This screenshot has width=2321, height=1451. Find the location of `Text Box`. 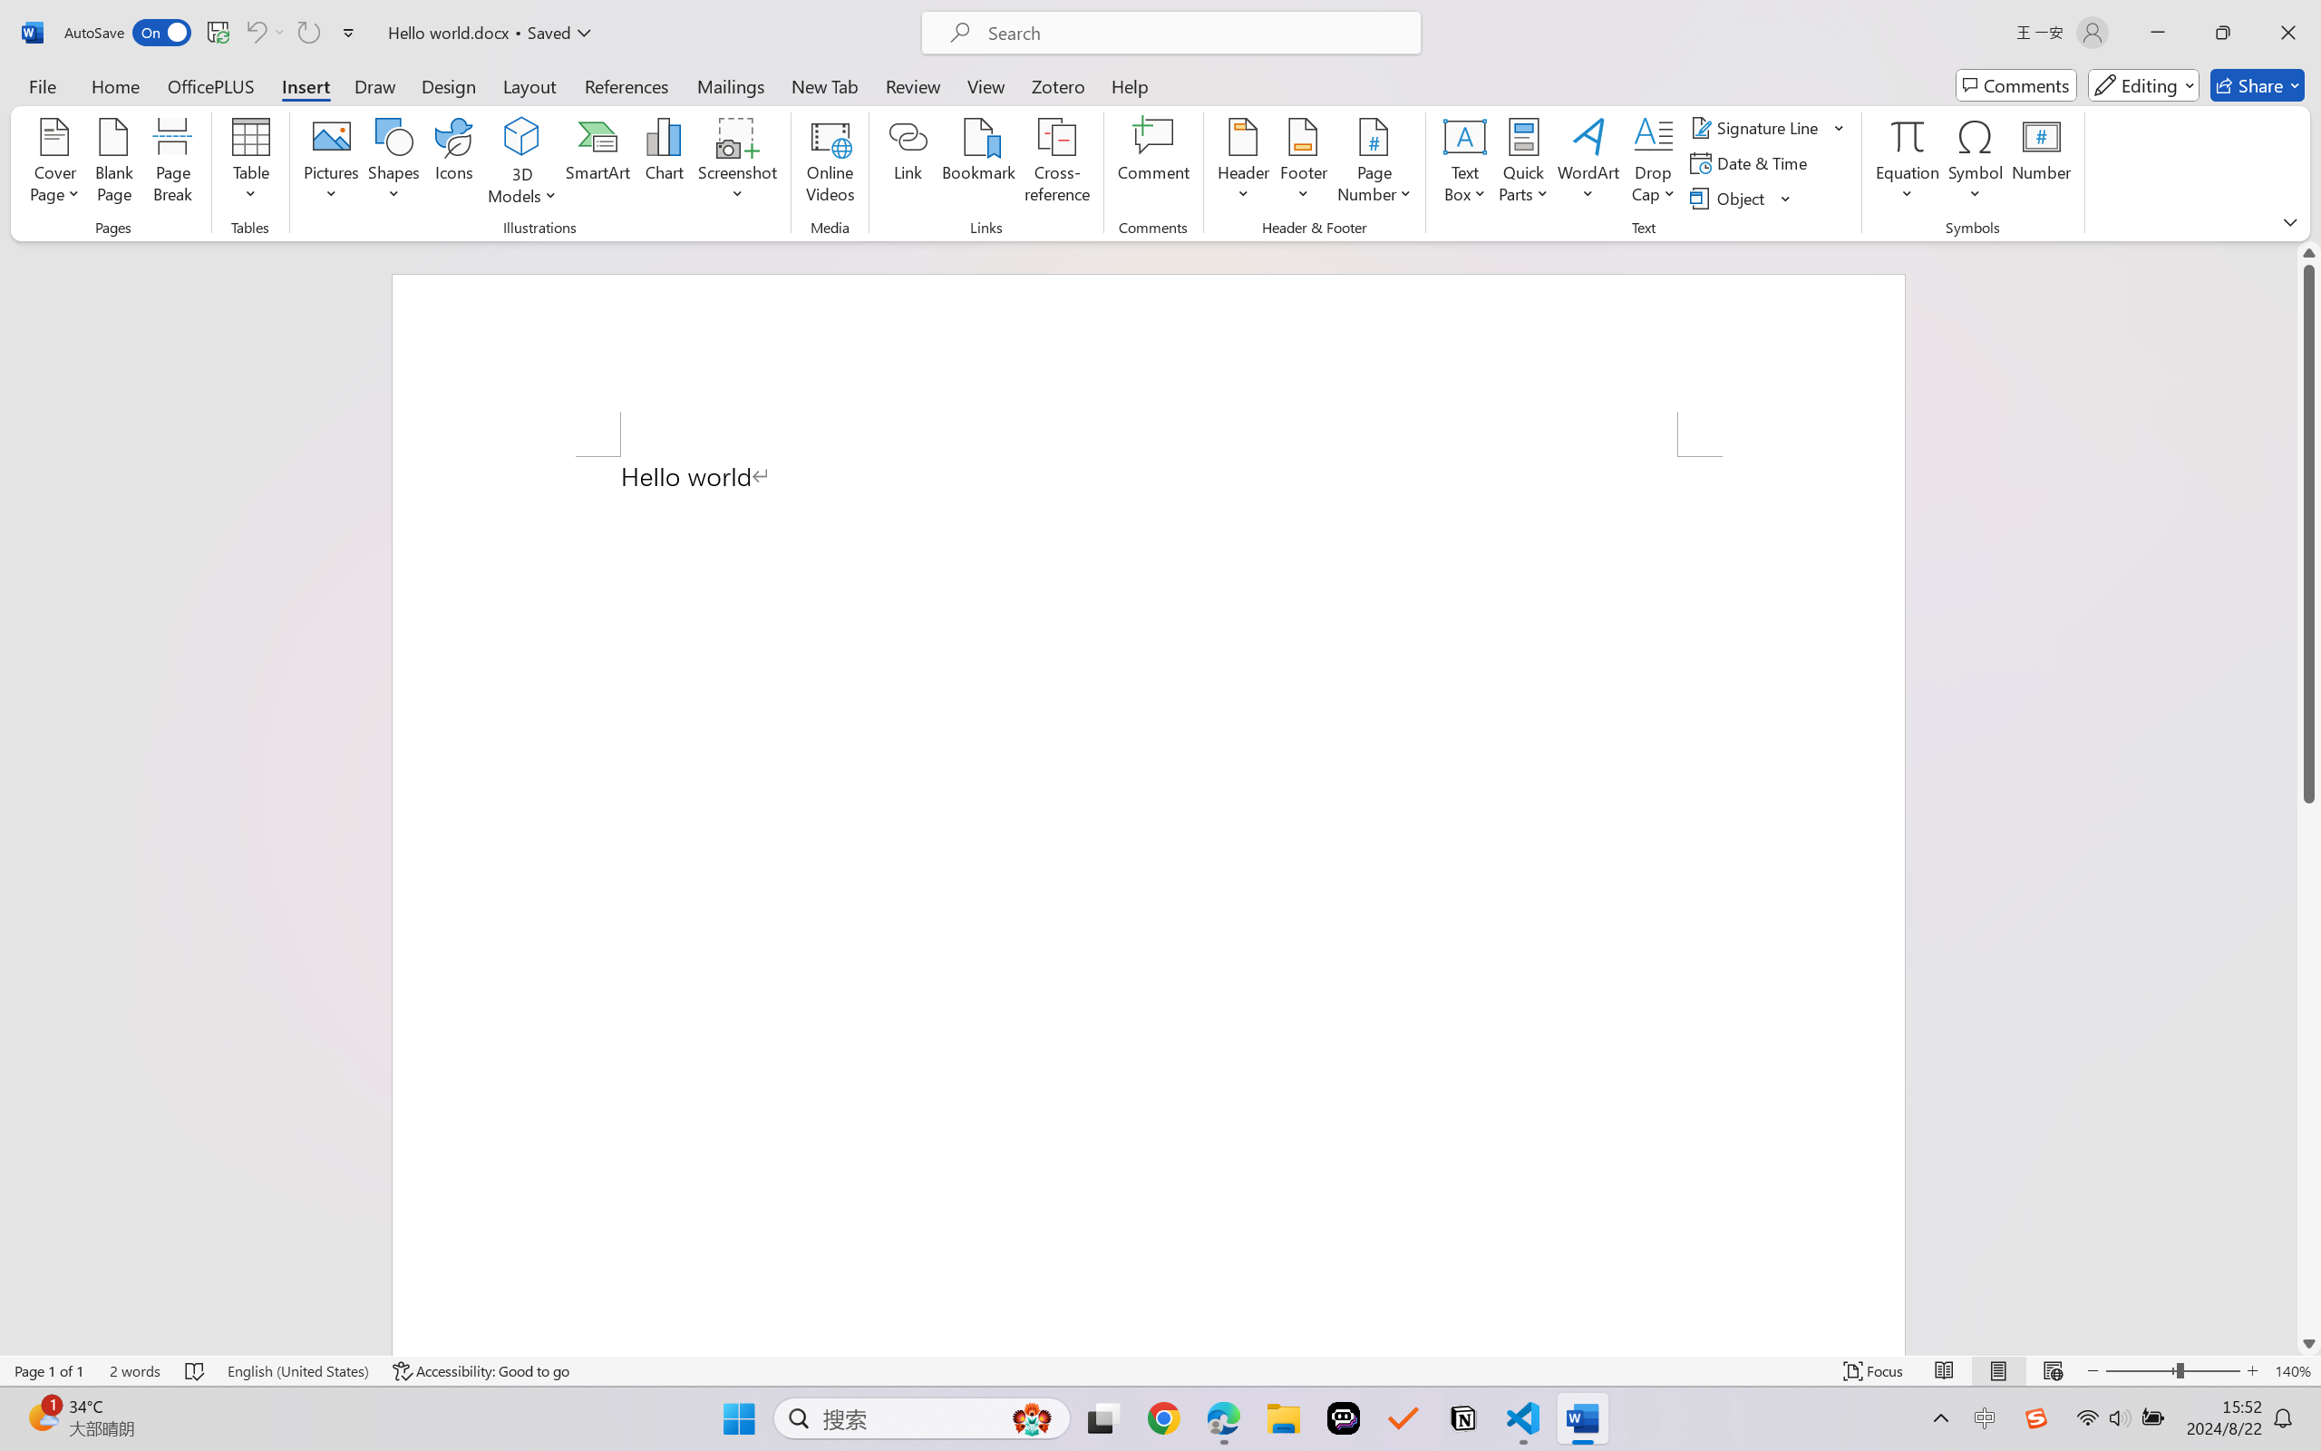

Text Box is located at coordinates (1464, 163).